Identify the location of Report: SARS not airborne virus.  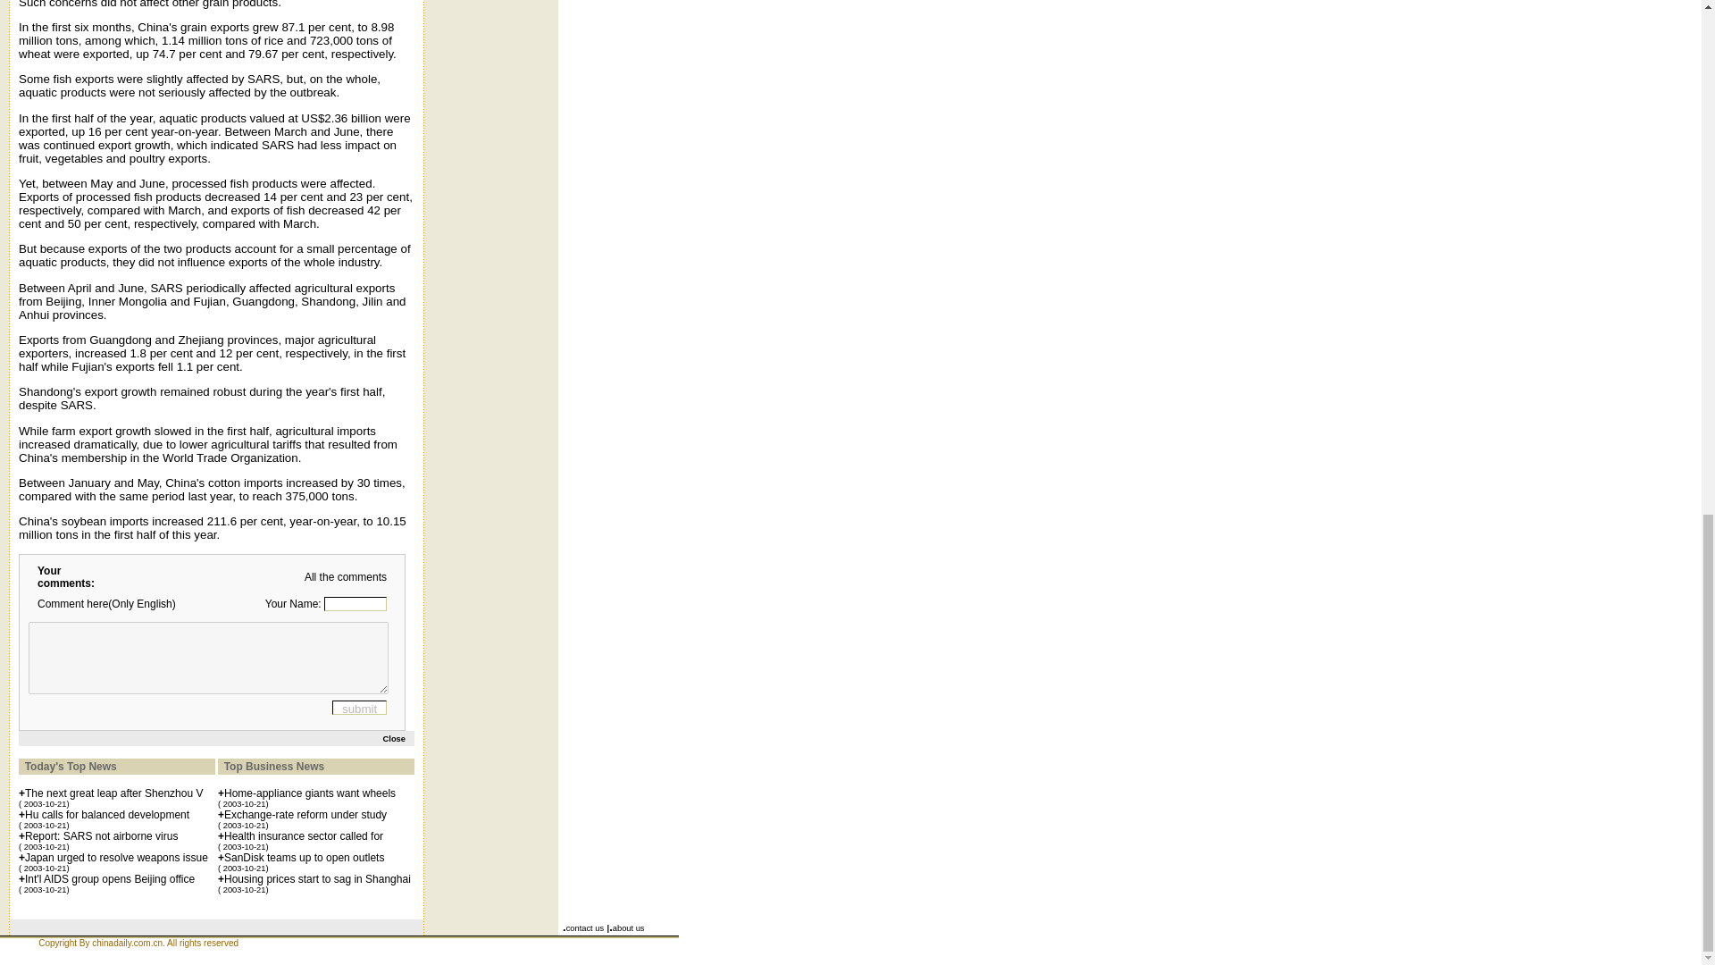
(102, 835).